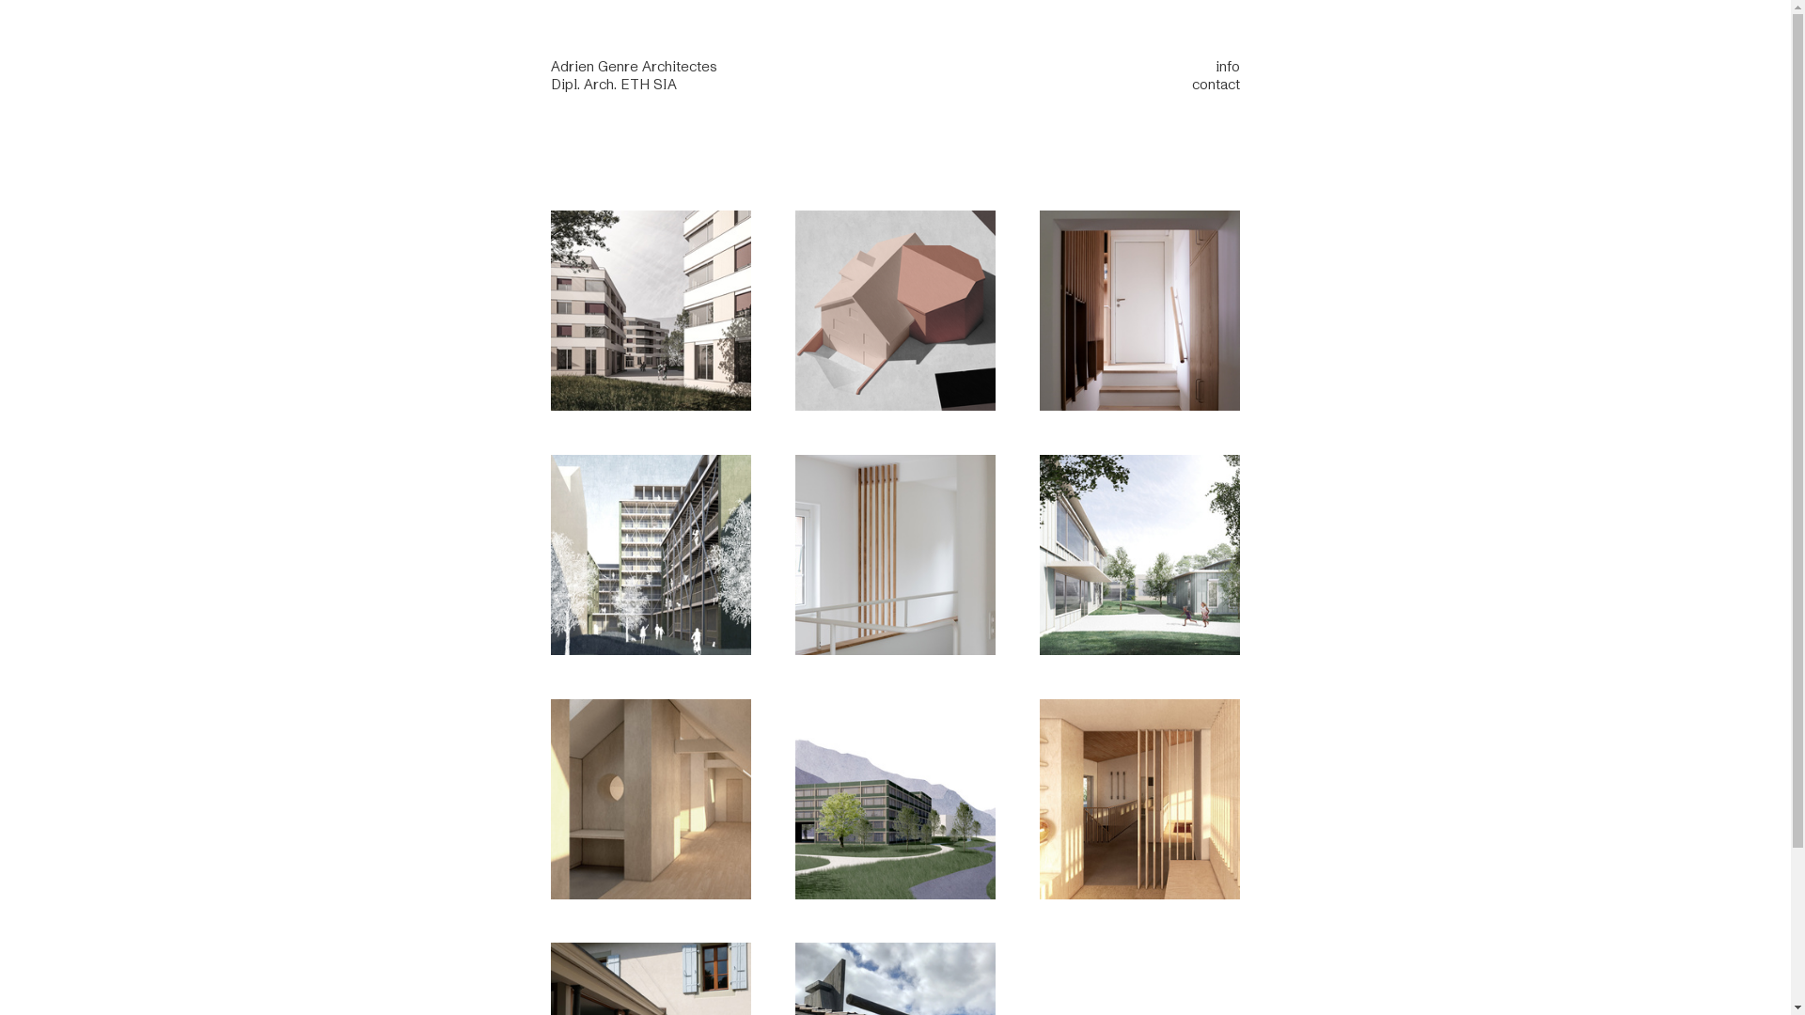  Describe the element at coordinates (1228, 68) in the screenshot. I see `info` at that location.